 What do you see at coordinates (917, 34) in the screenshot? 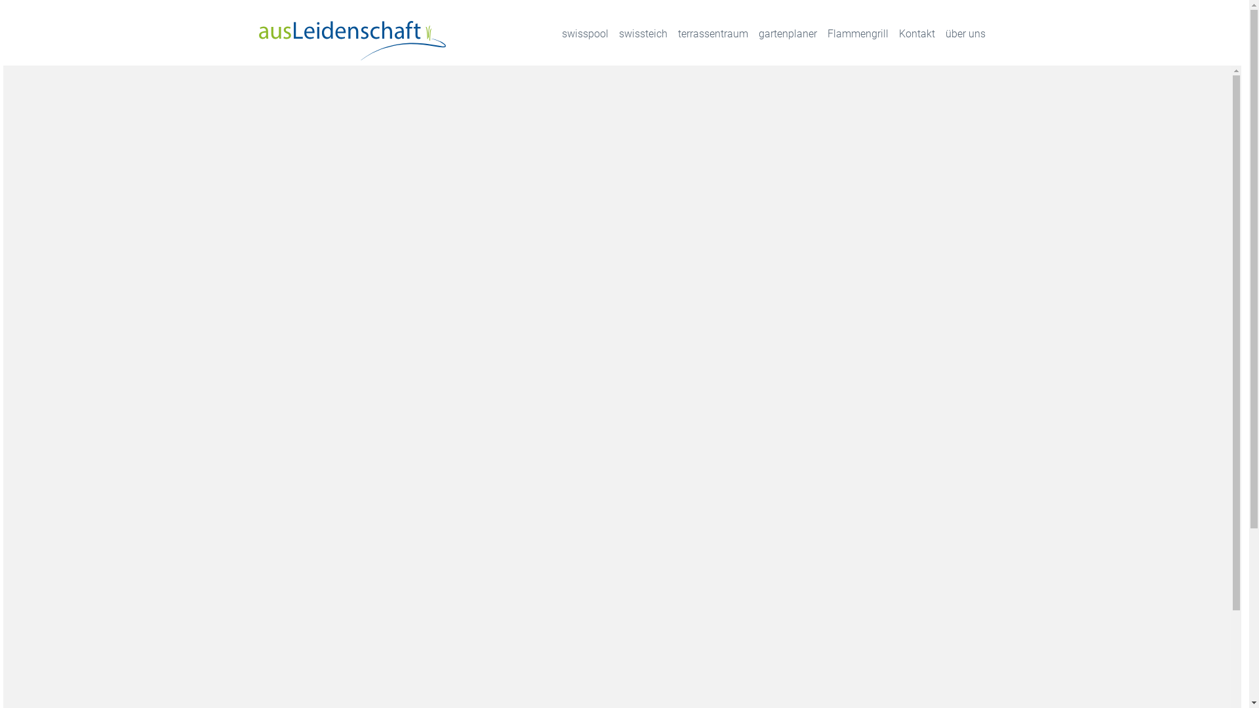
I see `Kontakt` at bounding box center [917, 34].